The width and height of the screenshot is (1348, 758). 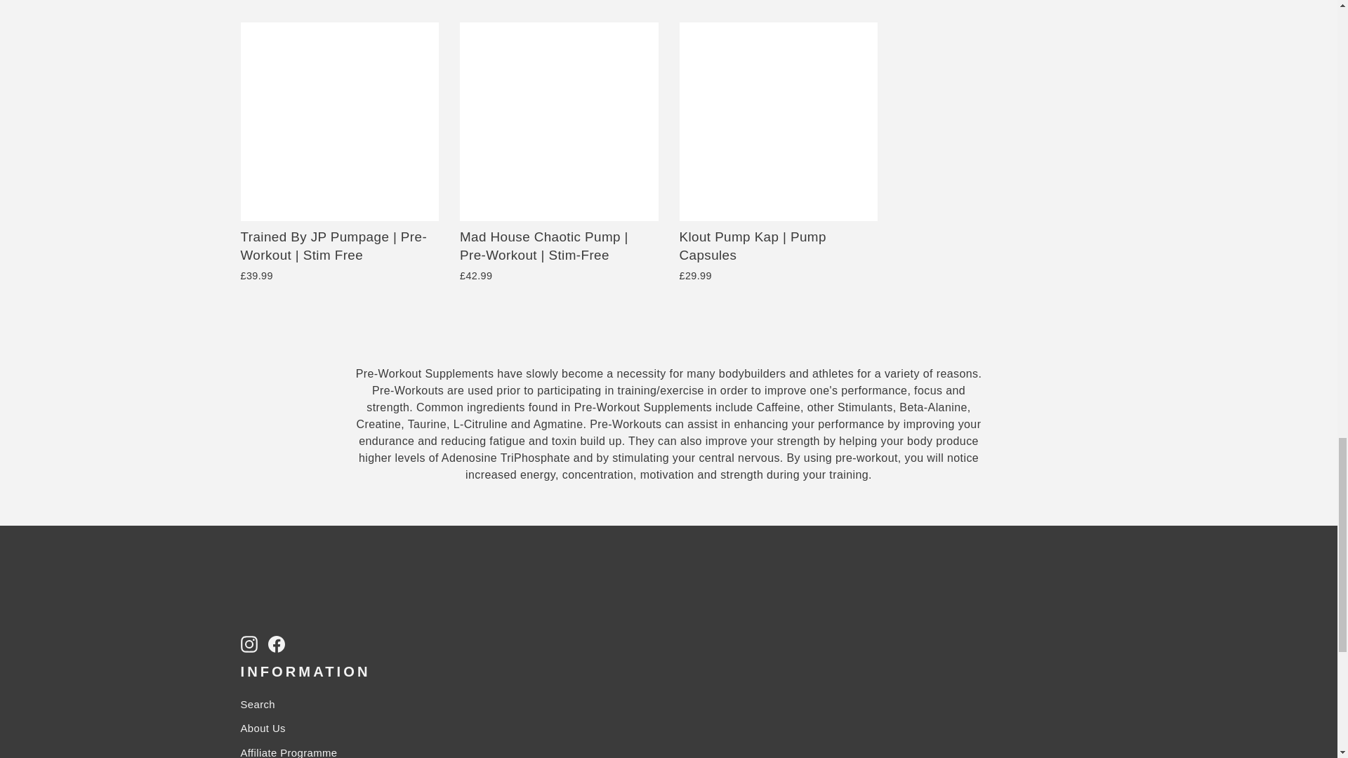 I want to click on instagram, so click(x=249, y=644).